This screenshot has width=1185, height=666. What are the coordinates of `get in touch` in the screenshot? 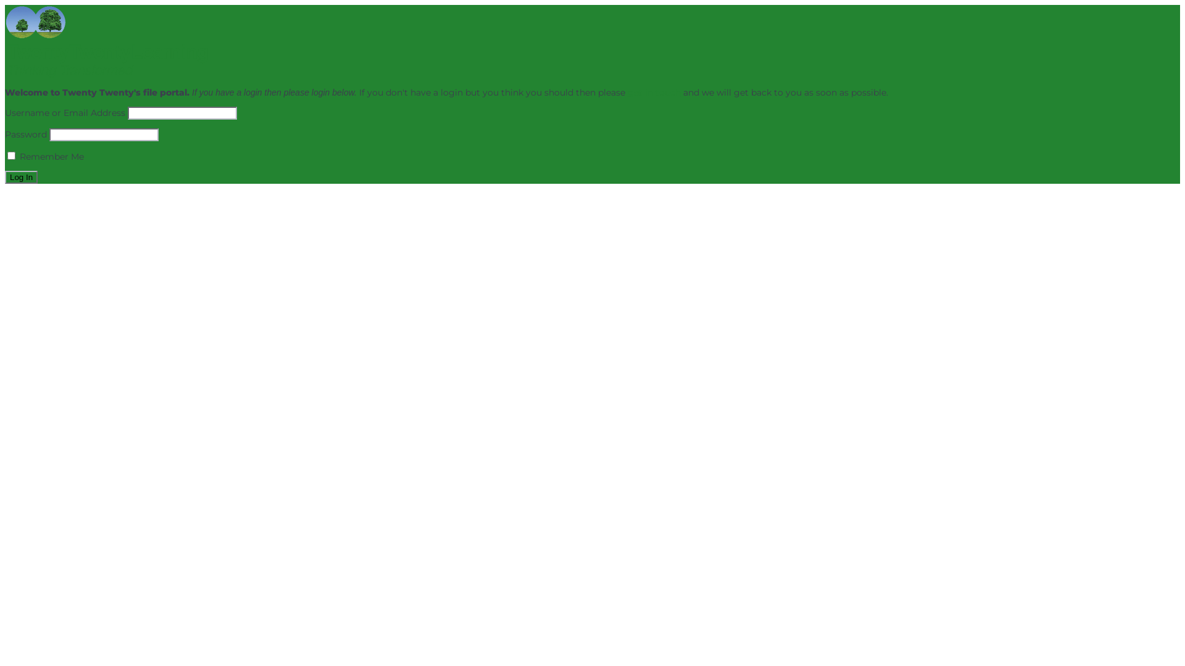 It's located at (654, 92).